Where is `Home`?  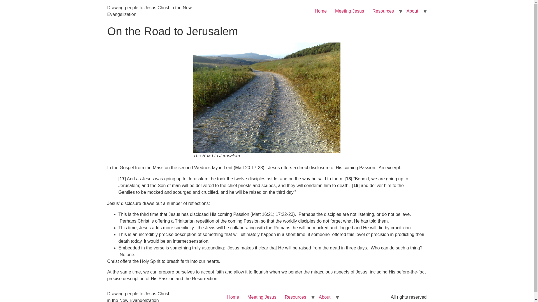 Home is located at coordinates (233, 297).